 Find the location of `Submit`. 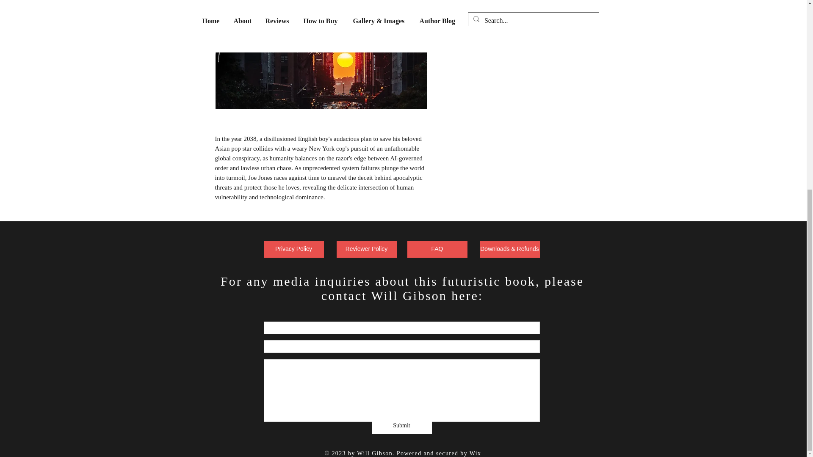

Submit is located at coordinates (401, 426).